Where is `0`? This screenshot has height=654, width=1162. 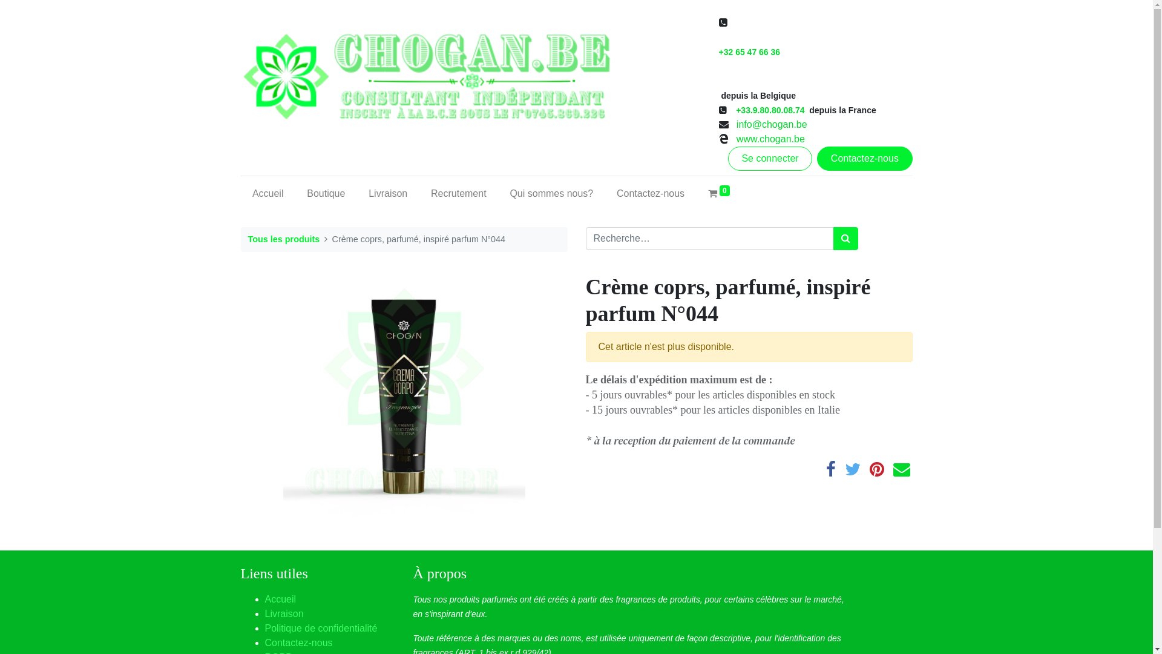 0 is located at coordinates (719, 194).